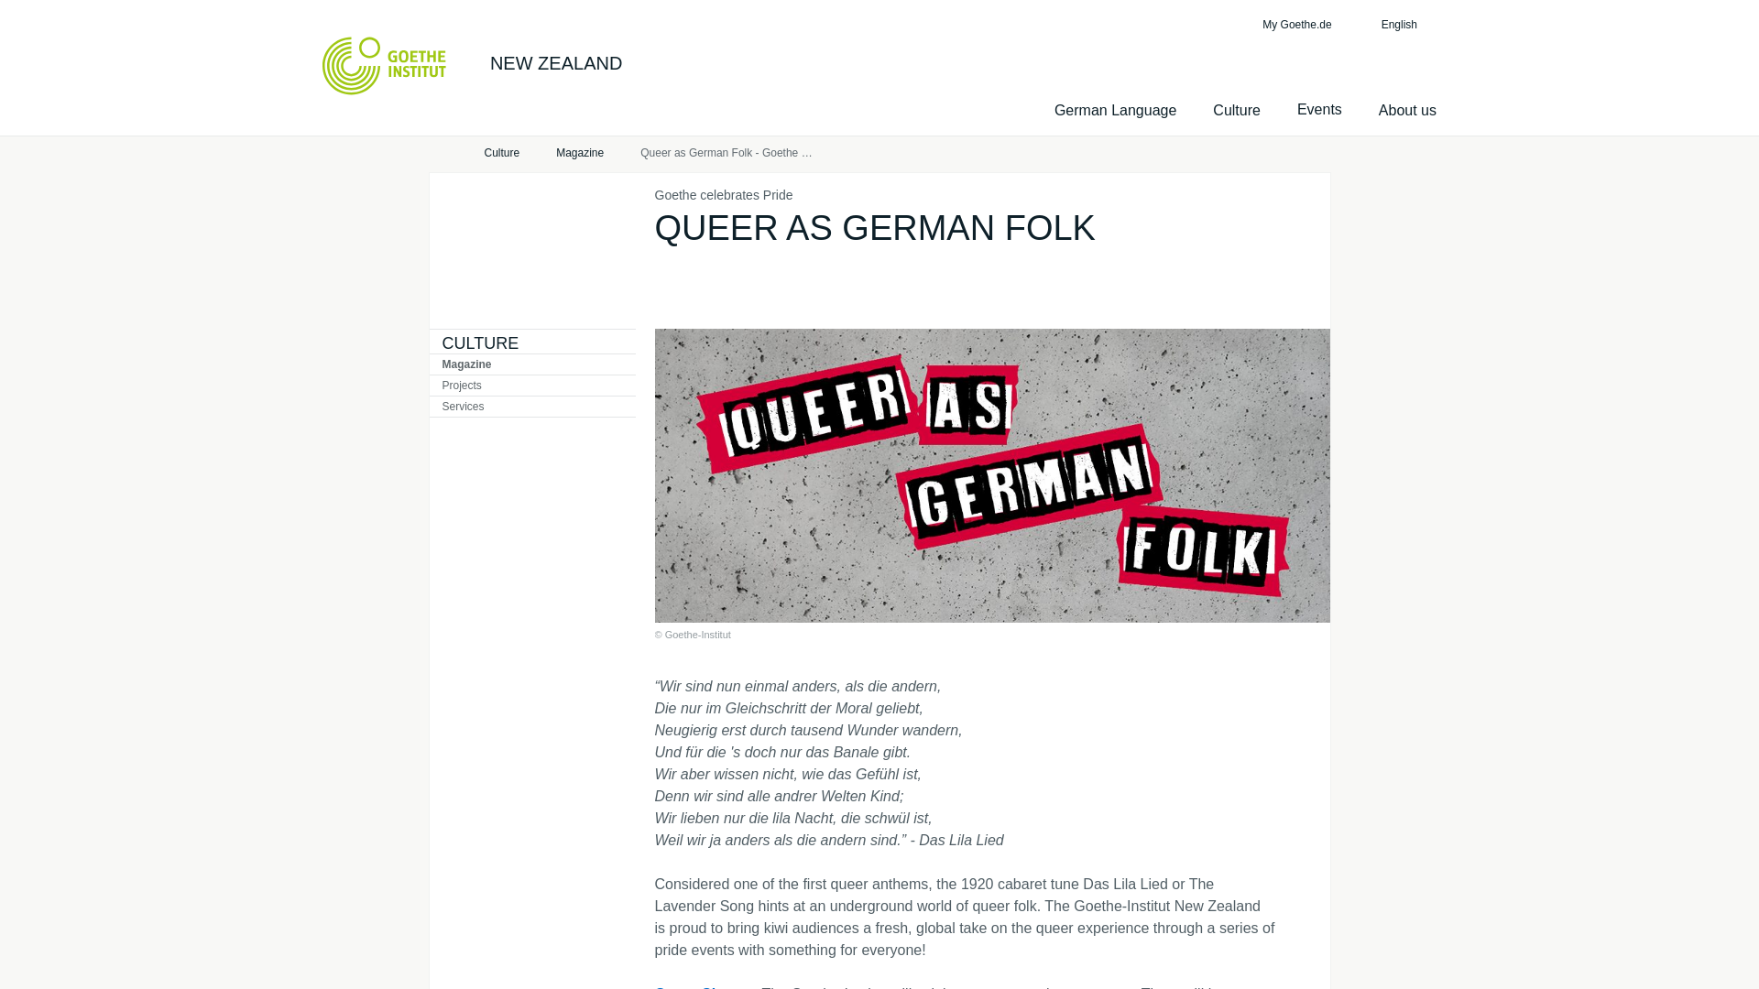  I want to click on Claim Goethe Institut, so click(384, 65).